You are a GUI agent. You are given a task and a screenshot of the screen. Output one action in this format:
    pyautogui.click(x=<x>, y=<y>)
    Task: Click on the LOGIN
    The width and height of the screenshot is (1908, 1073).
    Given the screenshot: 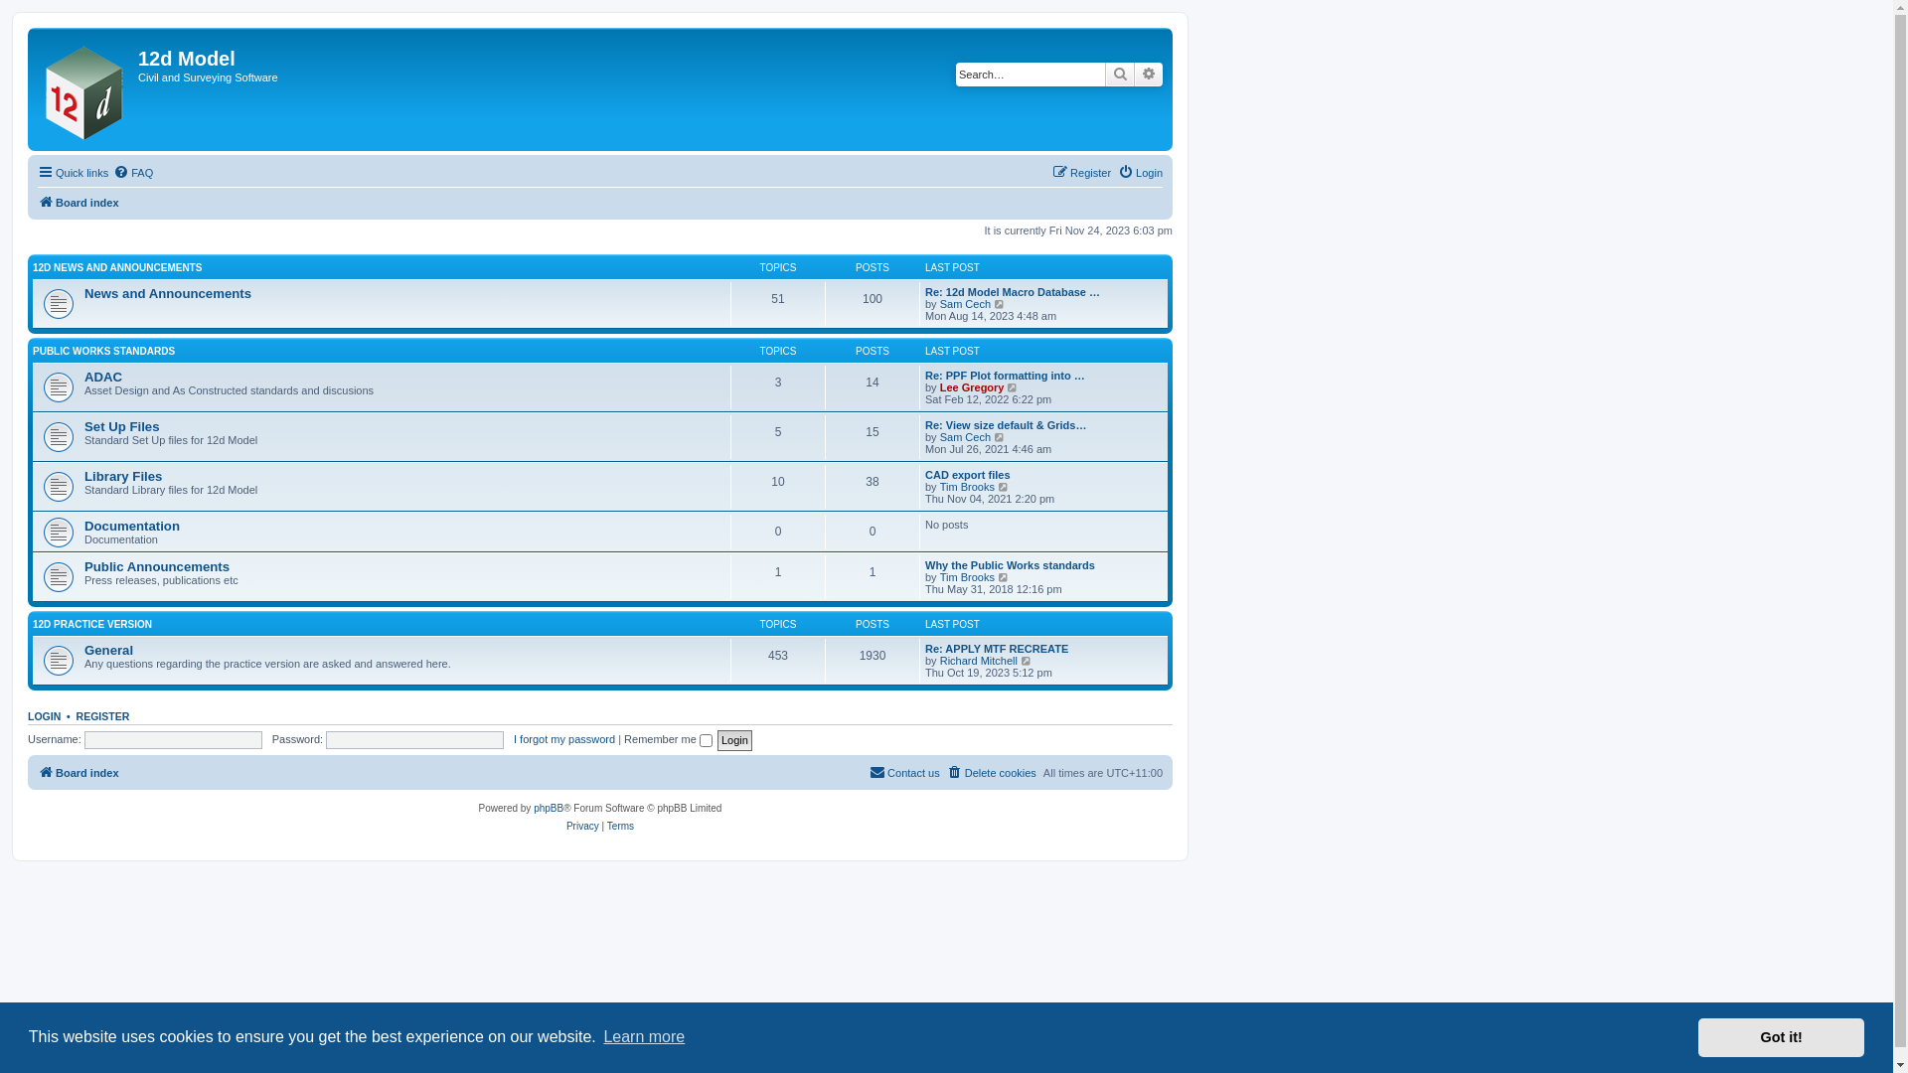 What is the action you would take?
    pyautogui.click(x=44, y=716)
    